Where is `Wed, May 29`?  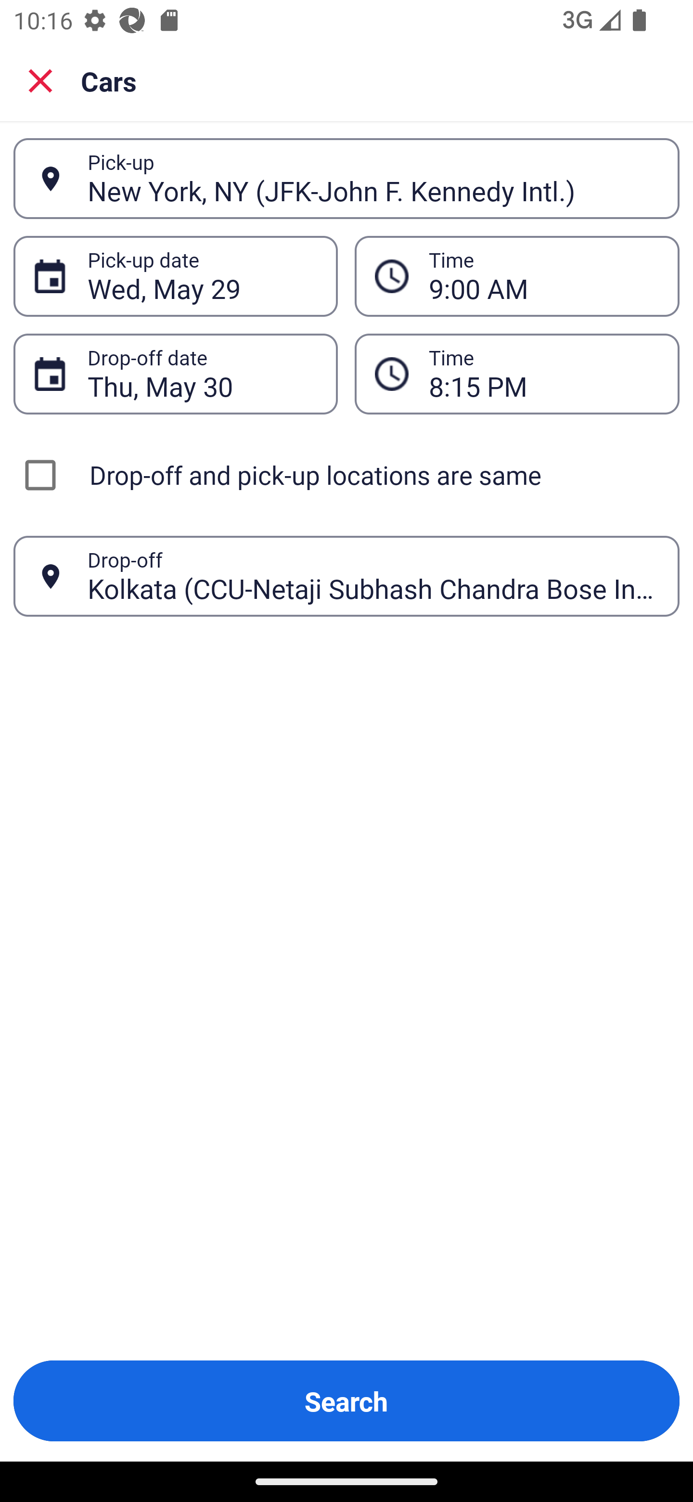
Wed, May 29 is located at coordinates (202, 276).